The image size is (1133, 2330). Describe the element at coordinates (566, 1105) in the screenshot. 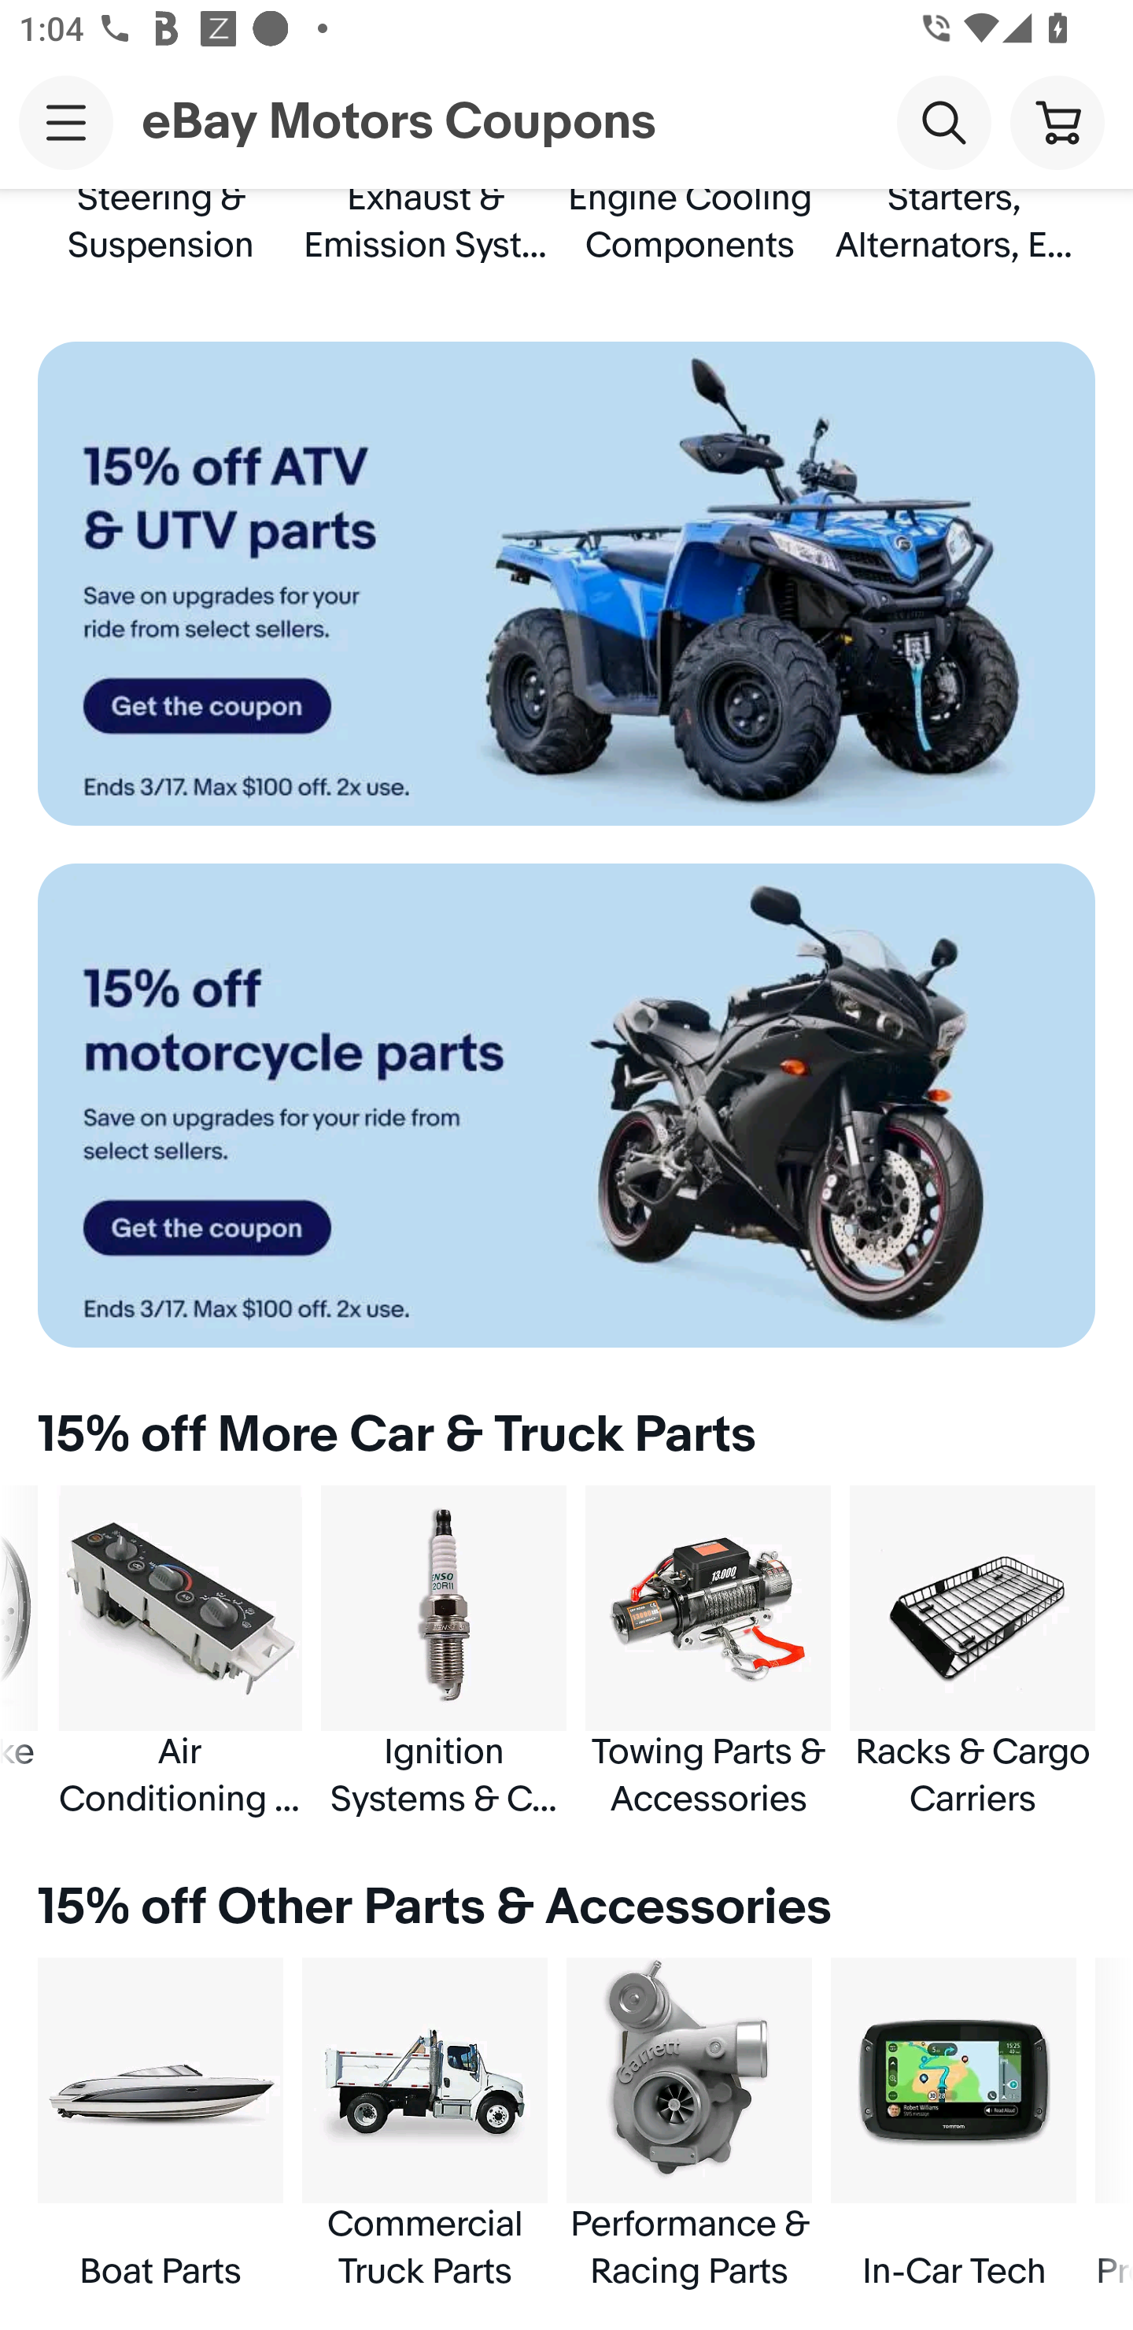

I see `15% off motorcycle parts` at that location.